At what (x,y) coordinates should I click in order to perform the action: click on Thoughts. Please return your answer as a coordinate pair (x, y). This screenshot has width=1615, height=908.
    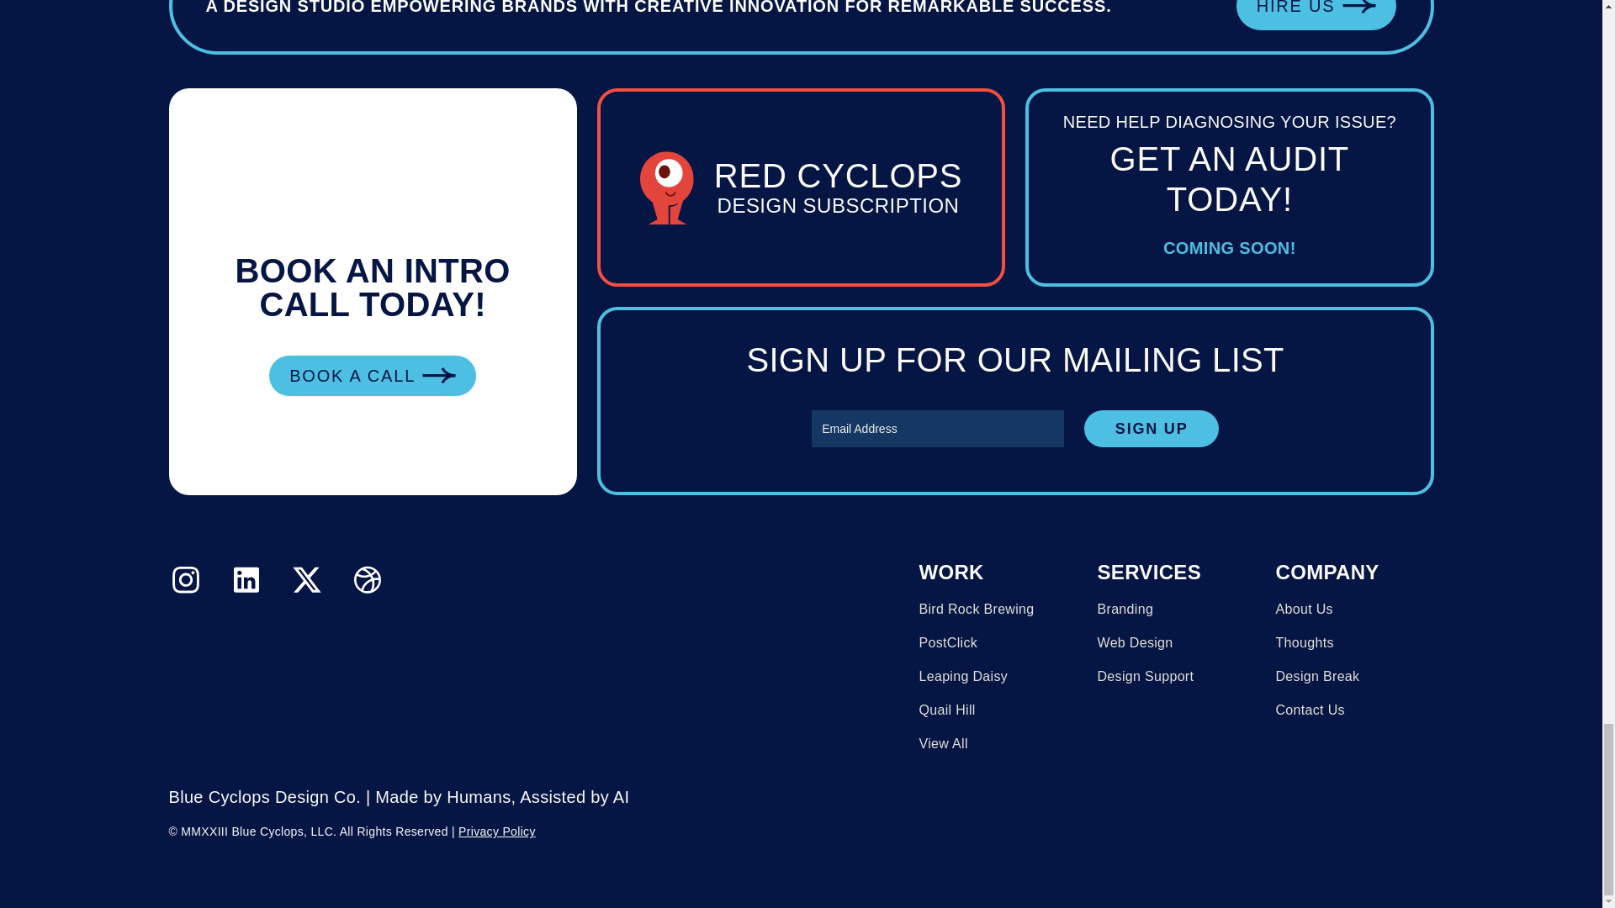
    Looking at the image, I should click on (497, 831).